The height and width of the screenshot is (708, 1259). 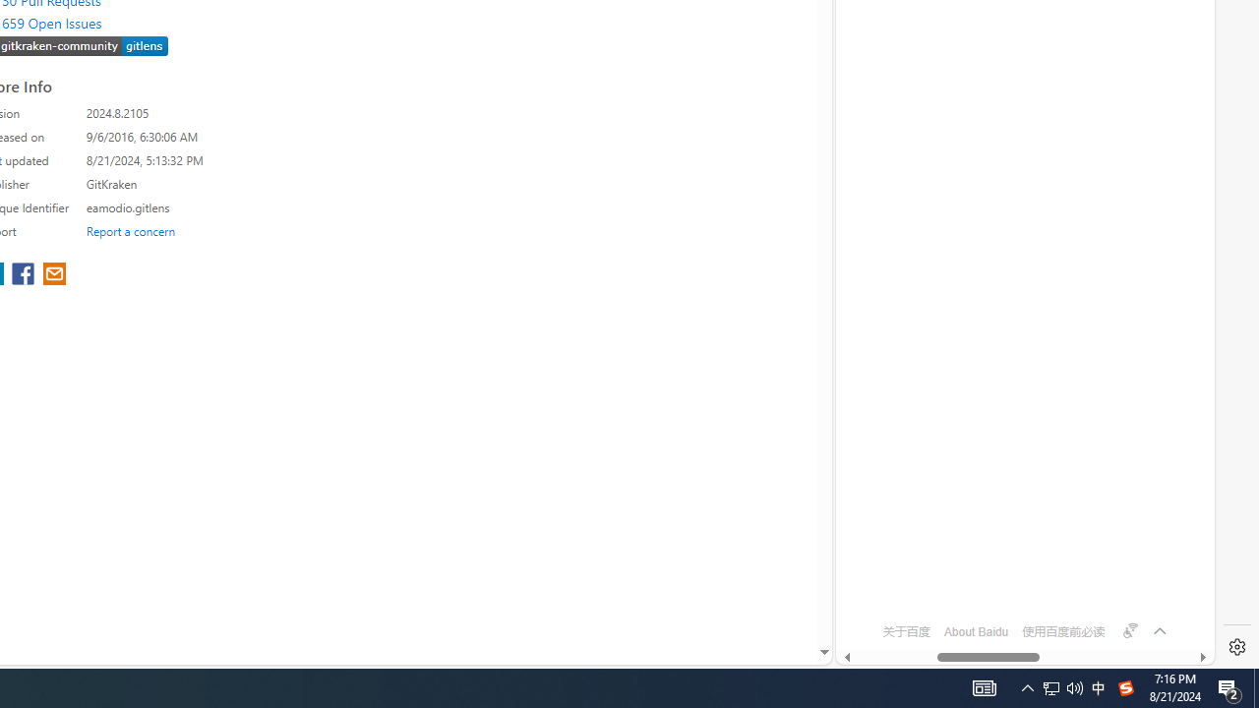 What do you see at coordinates (53, 275) in the screenshot?
I see `share extension on email` at bounding box center [53, 275].